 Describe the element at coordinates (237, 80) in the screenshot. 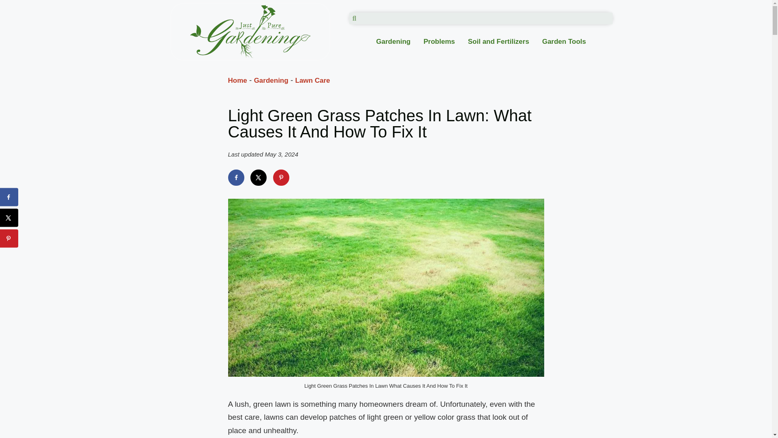

I see `Home` at that location.